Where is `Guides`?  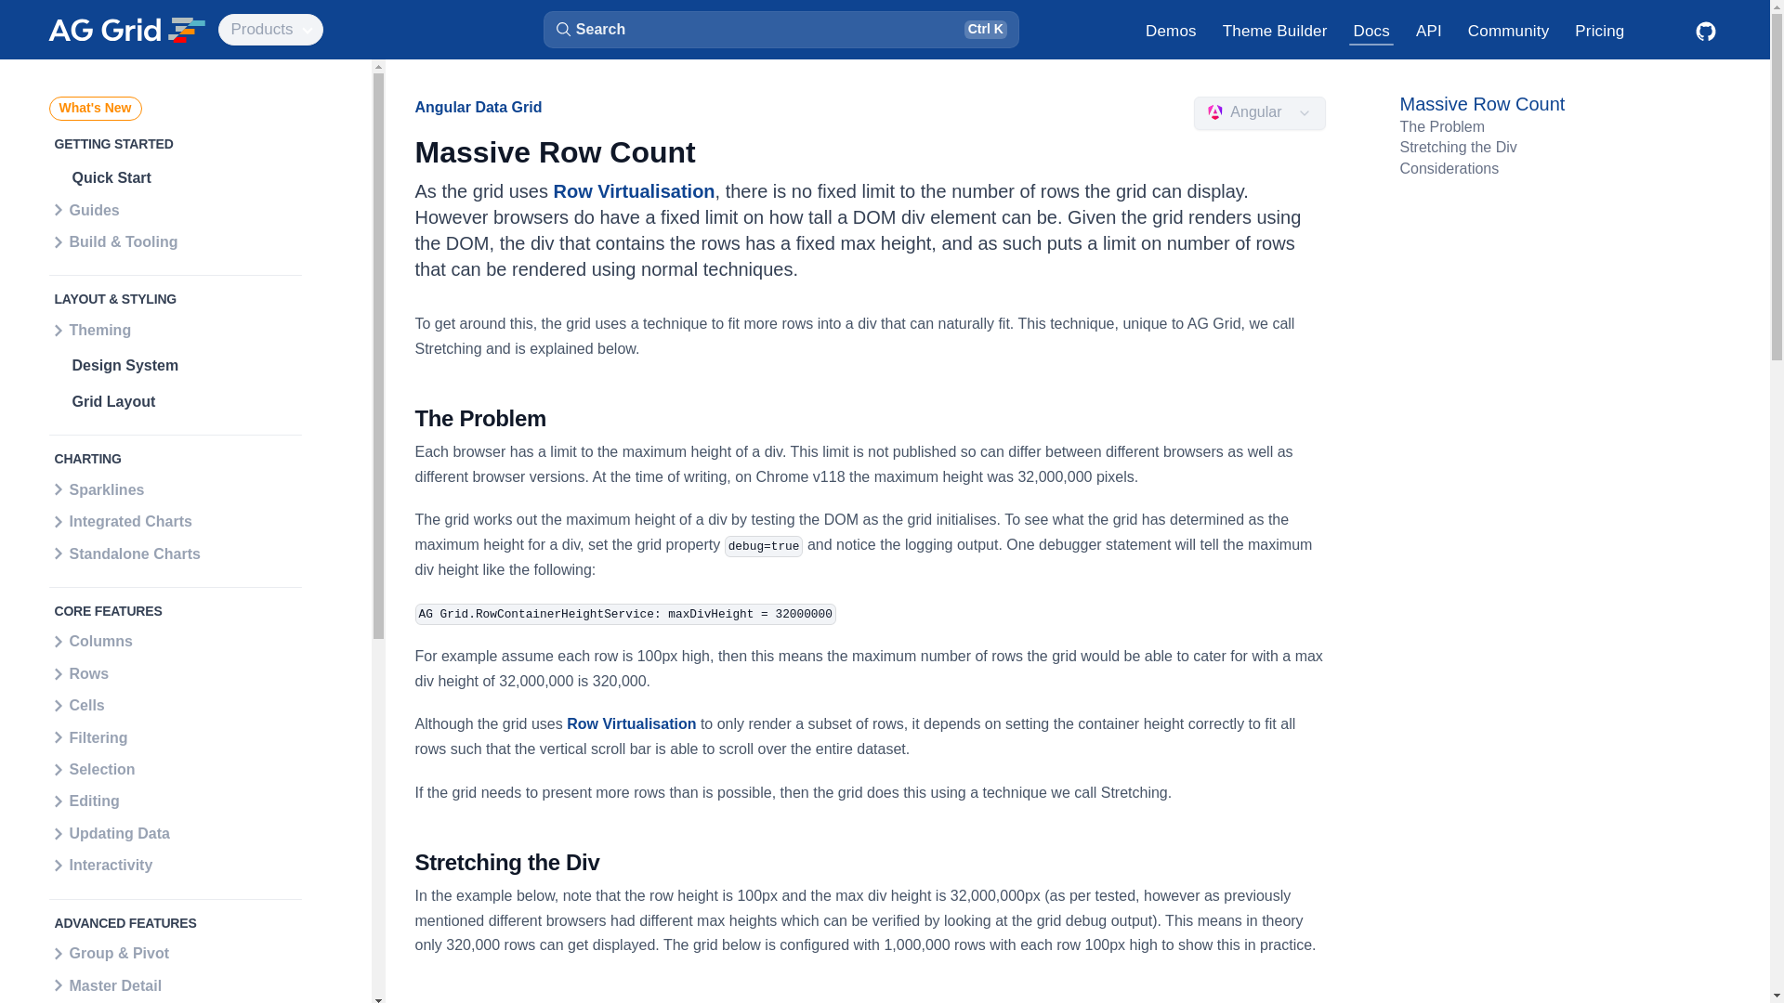 Guides is located at coordinates (175, 212).